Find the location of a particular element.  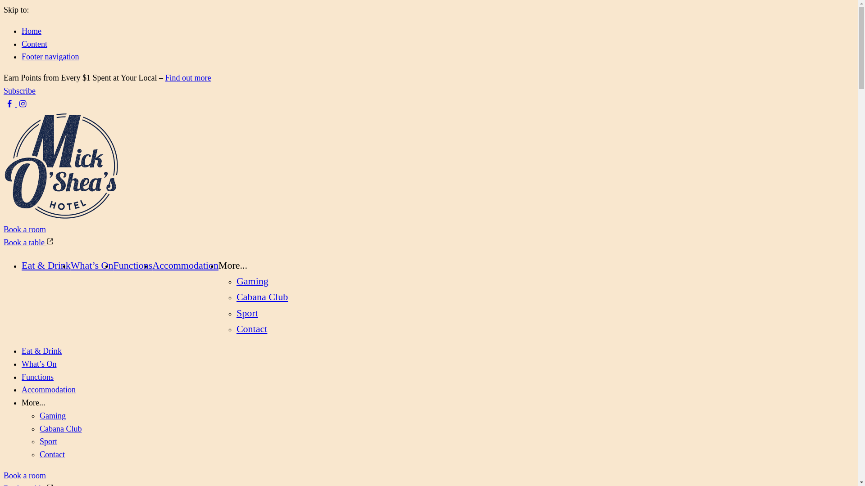

Functions is located at coordinates (38, 377).